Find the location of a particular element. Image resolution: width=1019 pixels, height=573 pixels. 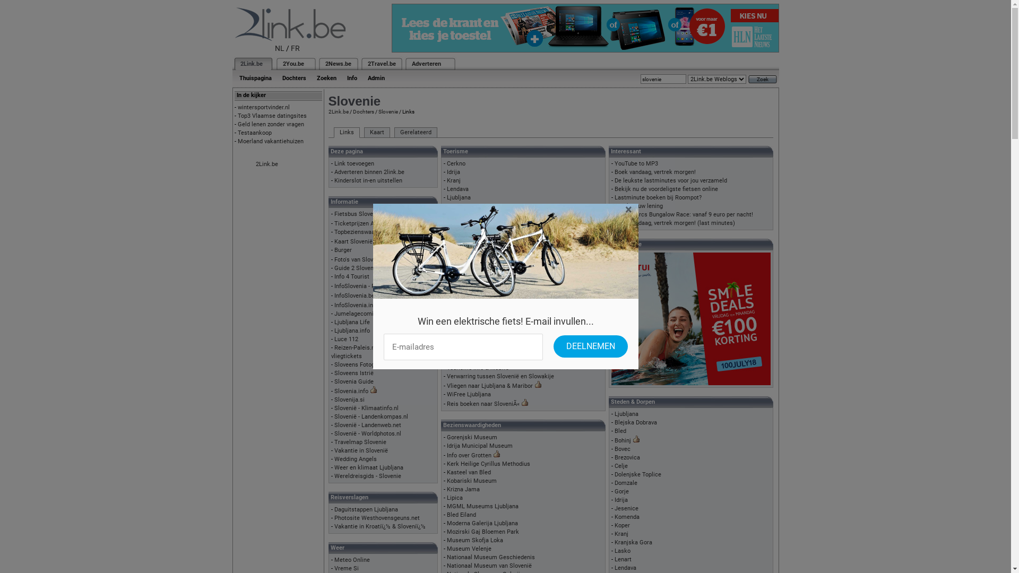

Ljubljana is located at coordinates (626, 414).